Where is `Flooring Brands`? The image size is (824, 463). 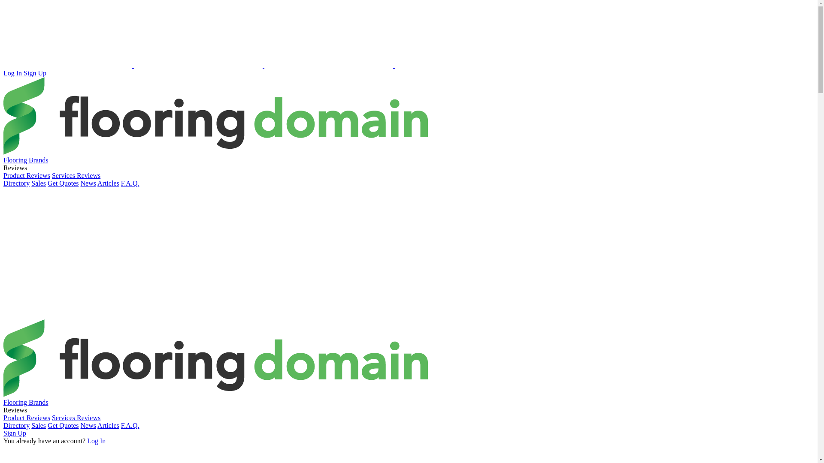 Flooring Brands is located at coordinates (26, 160).